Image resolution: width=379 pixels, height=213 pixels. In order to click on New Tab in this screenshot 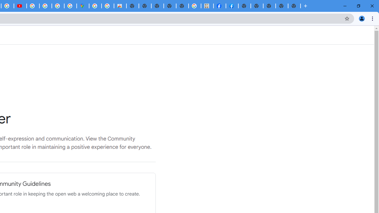, I will do `click(294, 6)`.